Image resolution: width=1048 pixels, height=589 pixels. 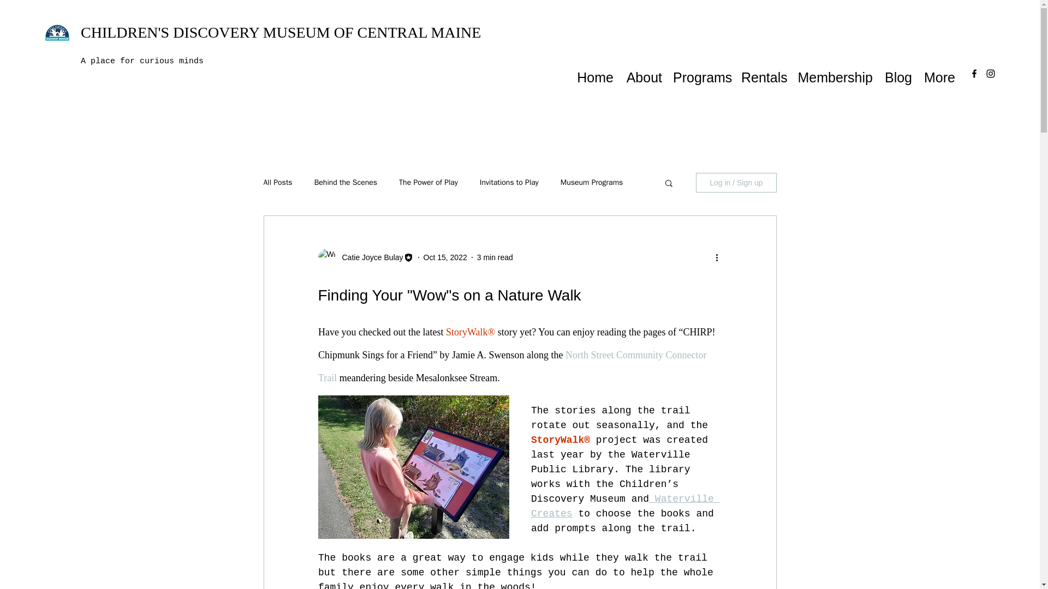 What do you see at coordinates (897, 73) in the screenshot?
I see `Blog` at bounding box center [897, 73].